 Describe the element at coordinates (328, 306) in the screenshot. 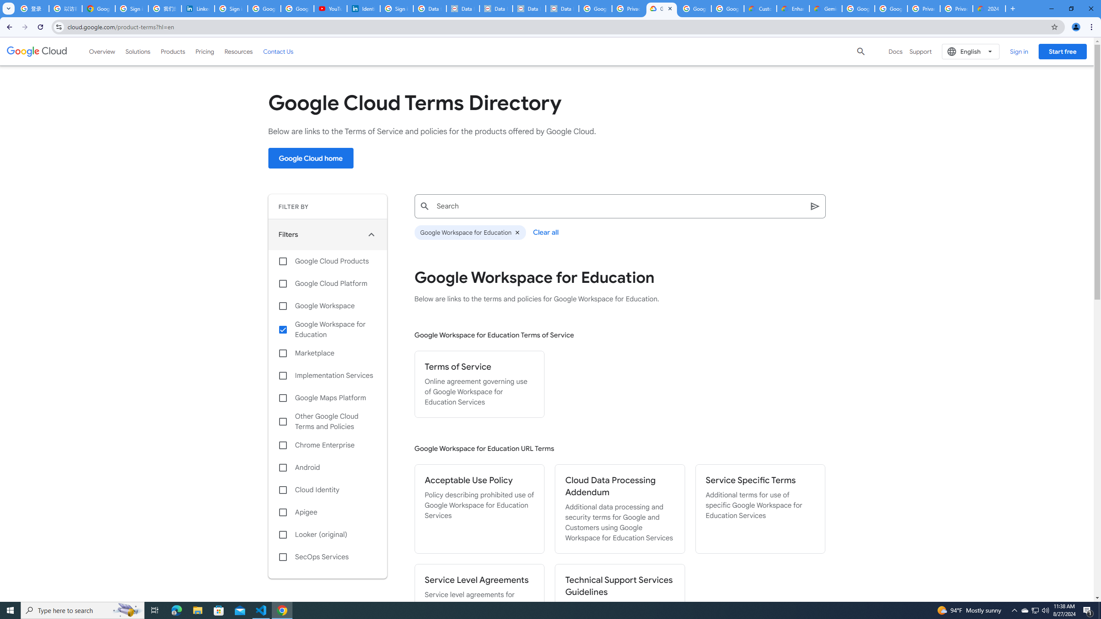

I see `Google Workspace` at that location.